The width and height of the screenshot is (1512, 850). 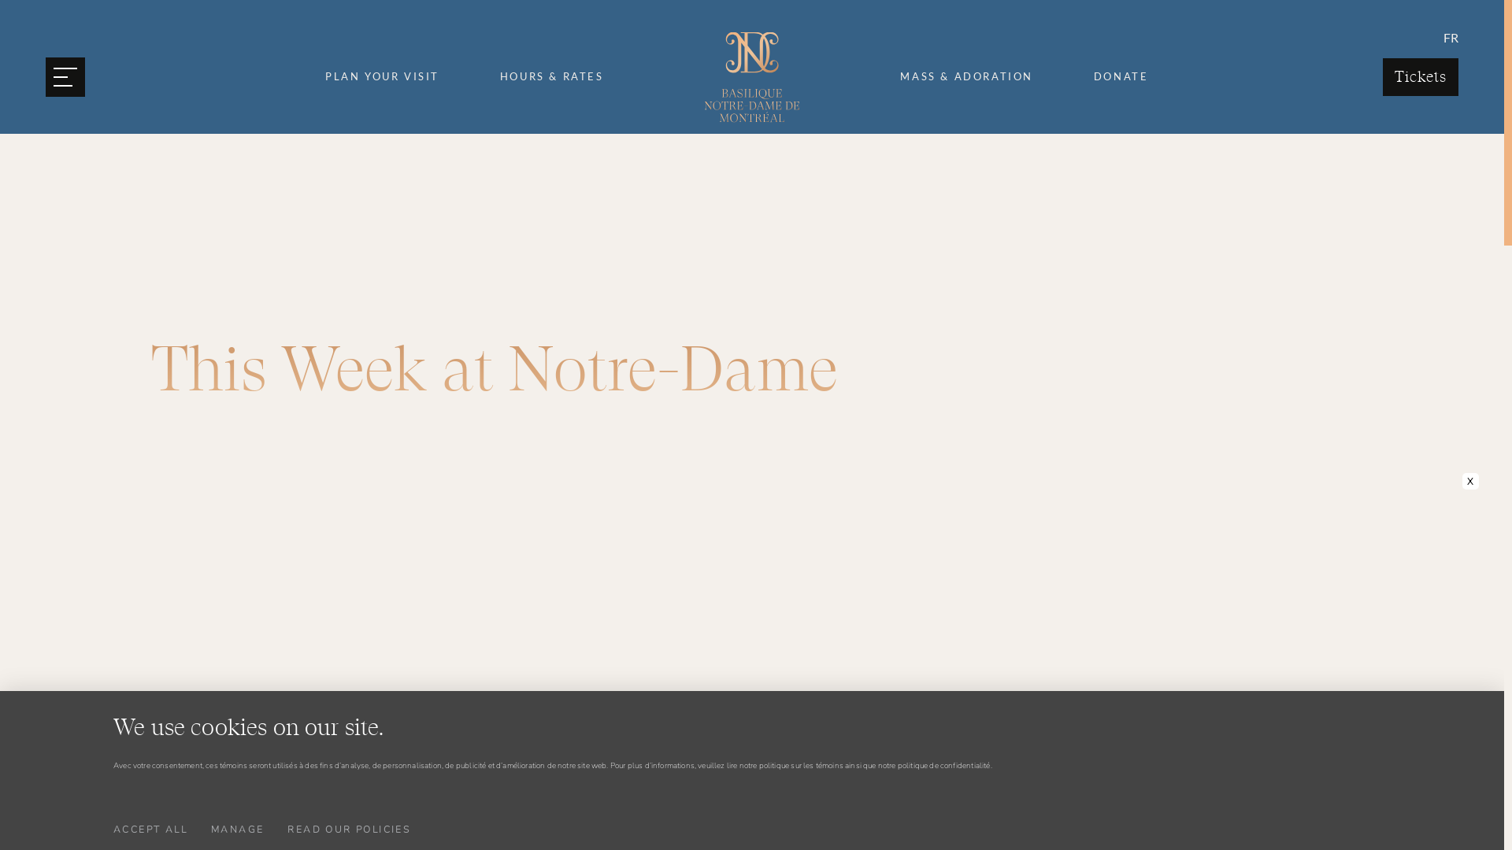 I want to click on HOURS & RATES, so click(x=551, y=77).